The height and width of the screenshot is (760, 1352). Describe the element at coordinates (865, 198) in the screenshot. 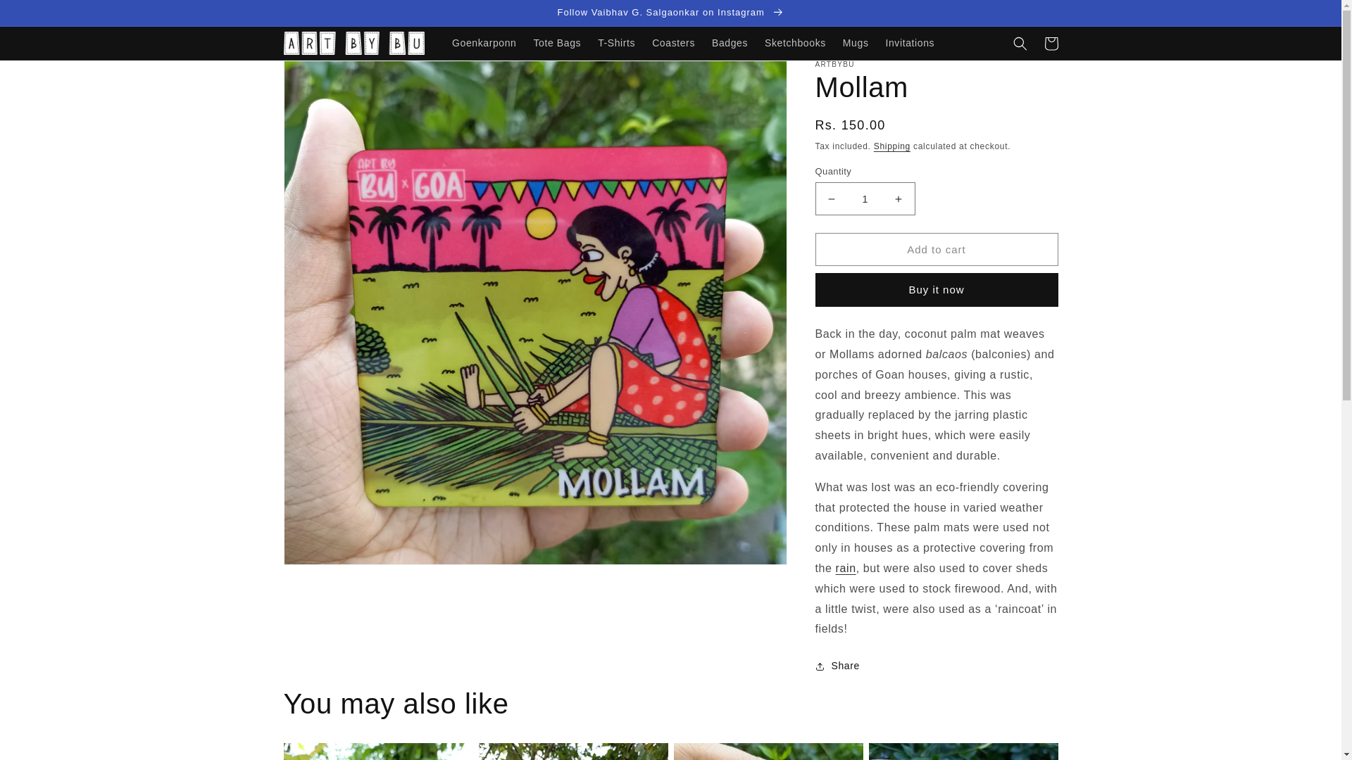

I see `1` at that location.